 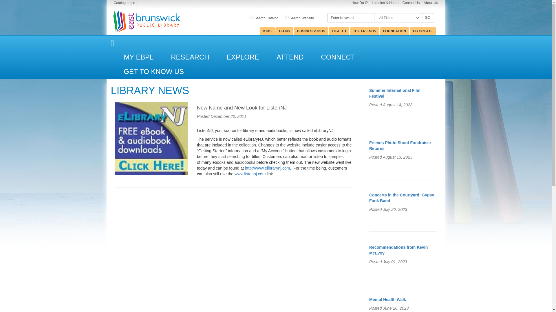 I want to click on Enter Keyword, so click(x=350, y=18).